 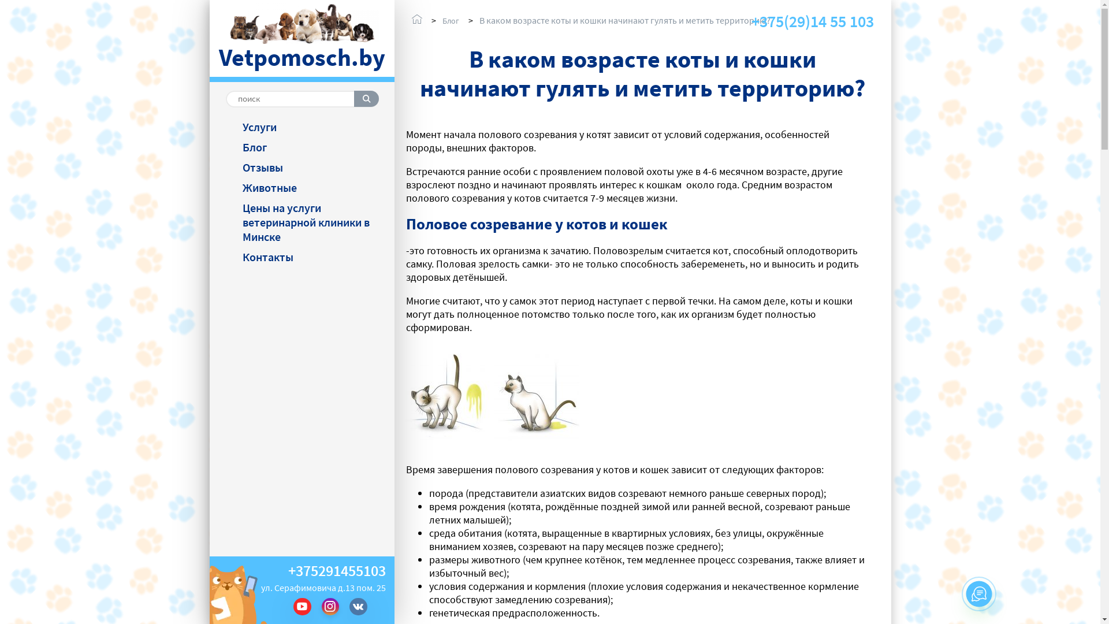 I want to click on +375291455103, so click(x=336, y=571).